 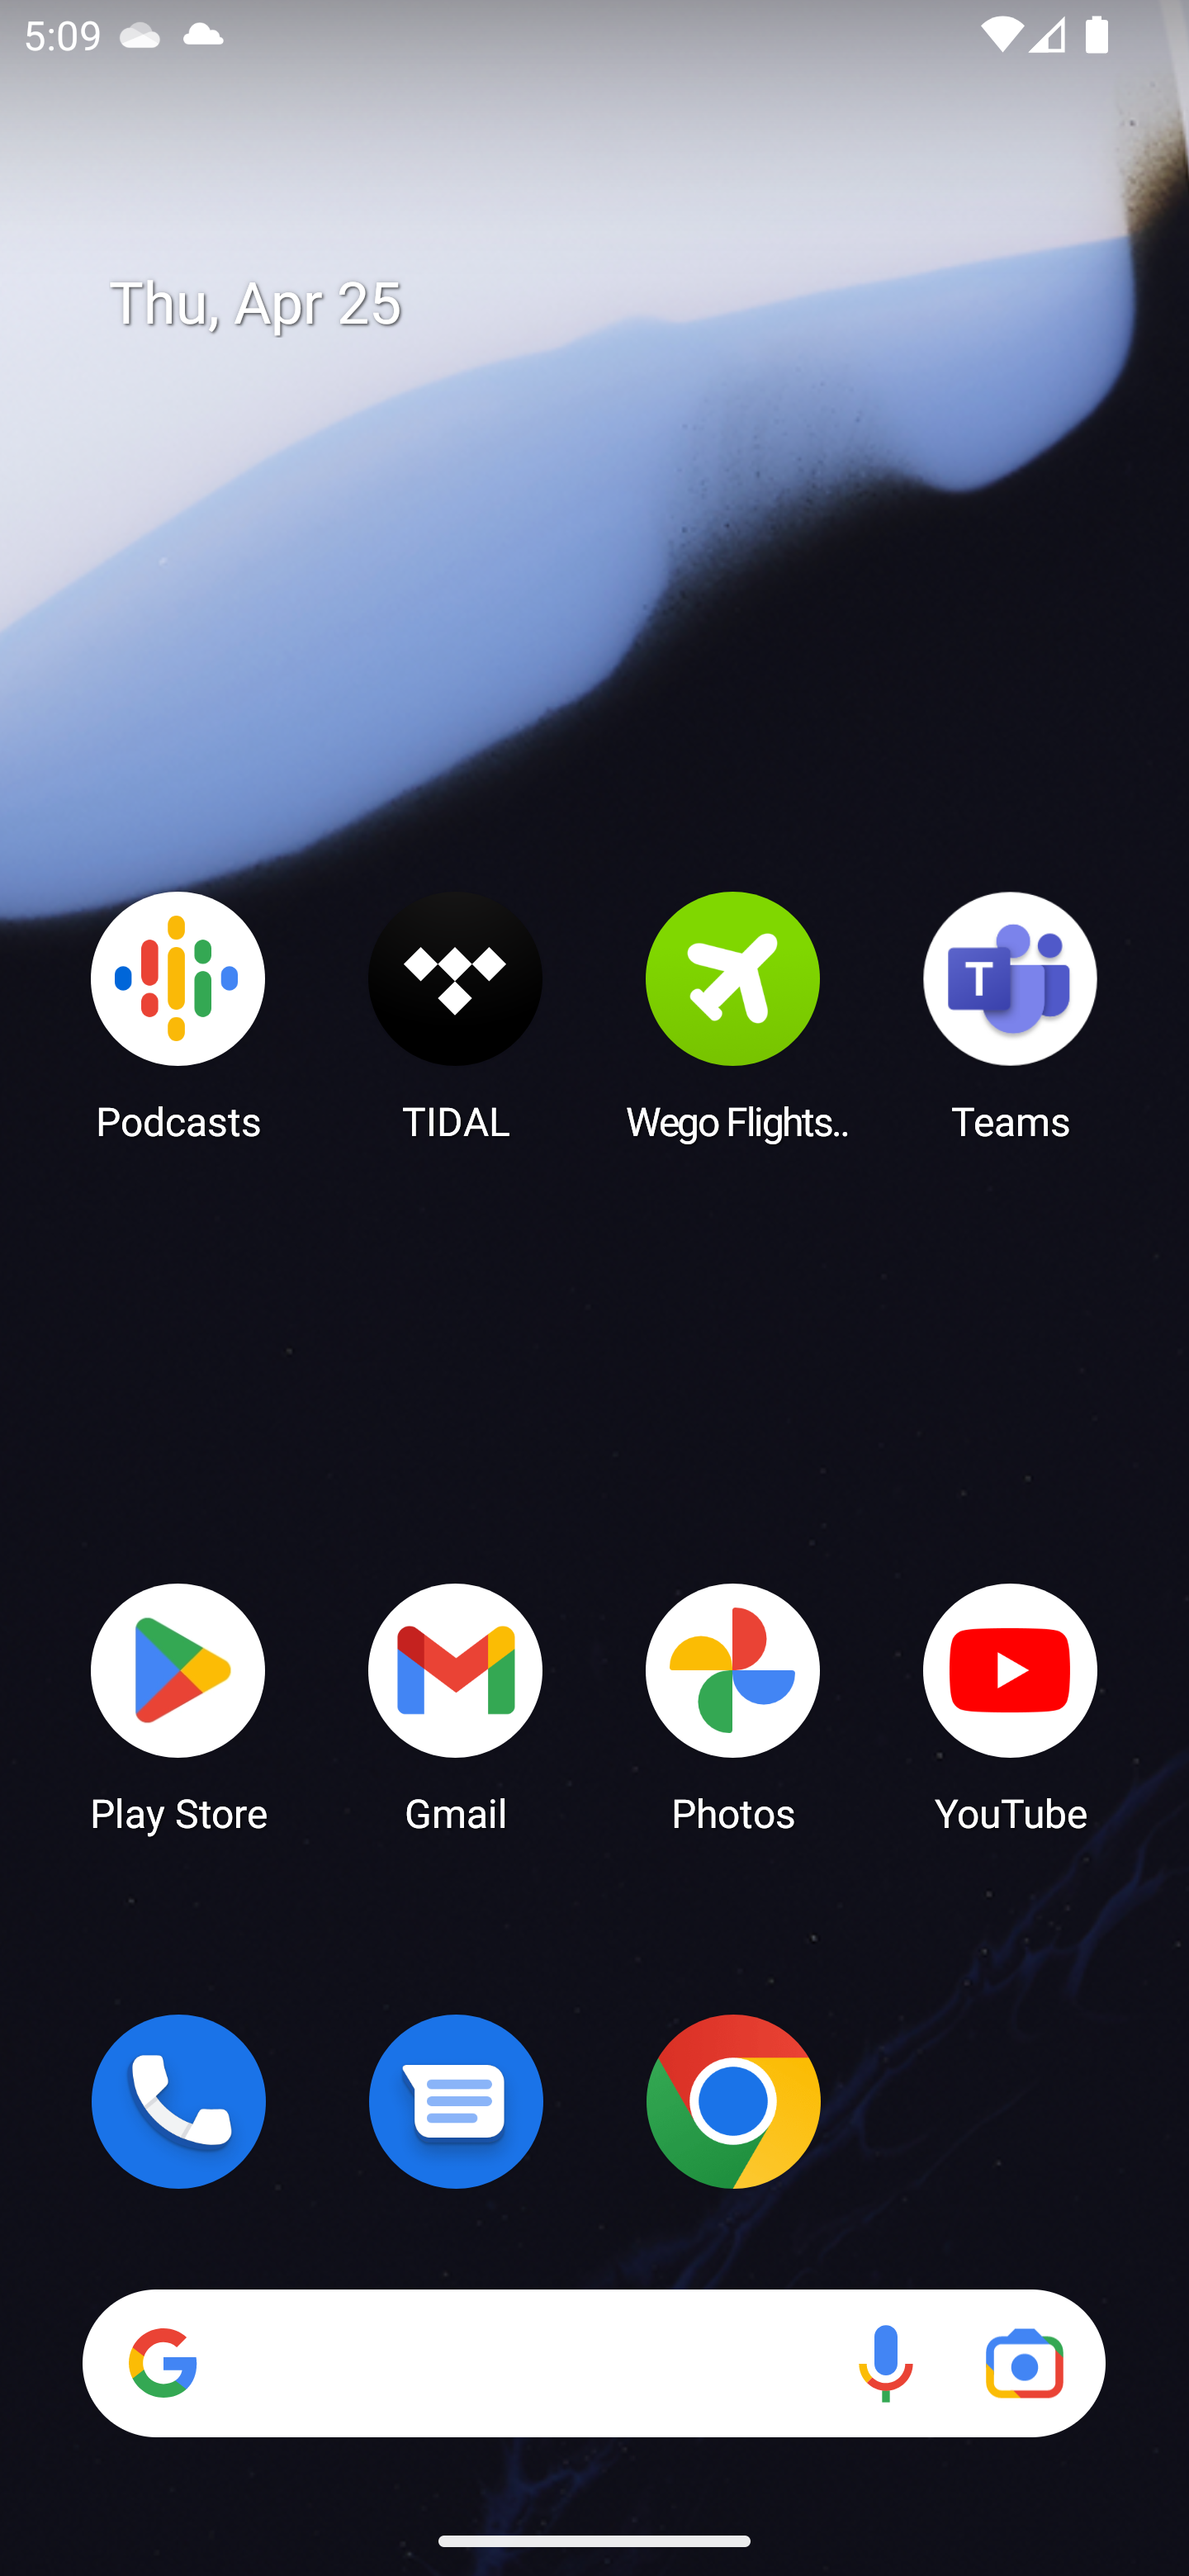 I want to click on Wego Flights & Hotels, so click(x=733, y=1015).